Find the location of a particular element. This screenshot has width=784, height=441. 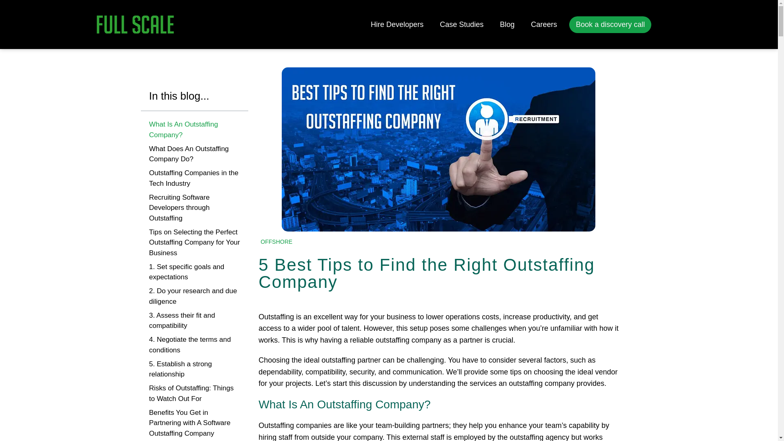

What Is An Outstaffing Company? is located at coordinates (194, 129).